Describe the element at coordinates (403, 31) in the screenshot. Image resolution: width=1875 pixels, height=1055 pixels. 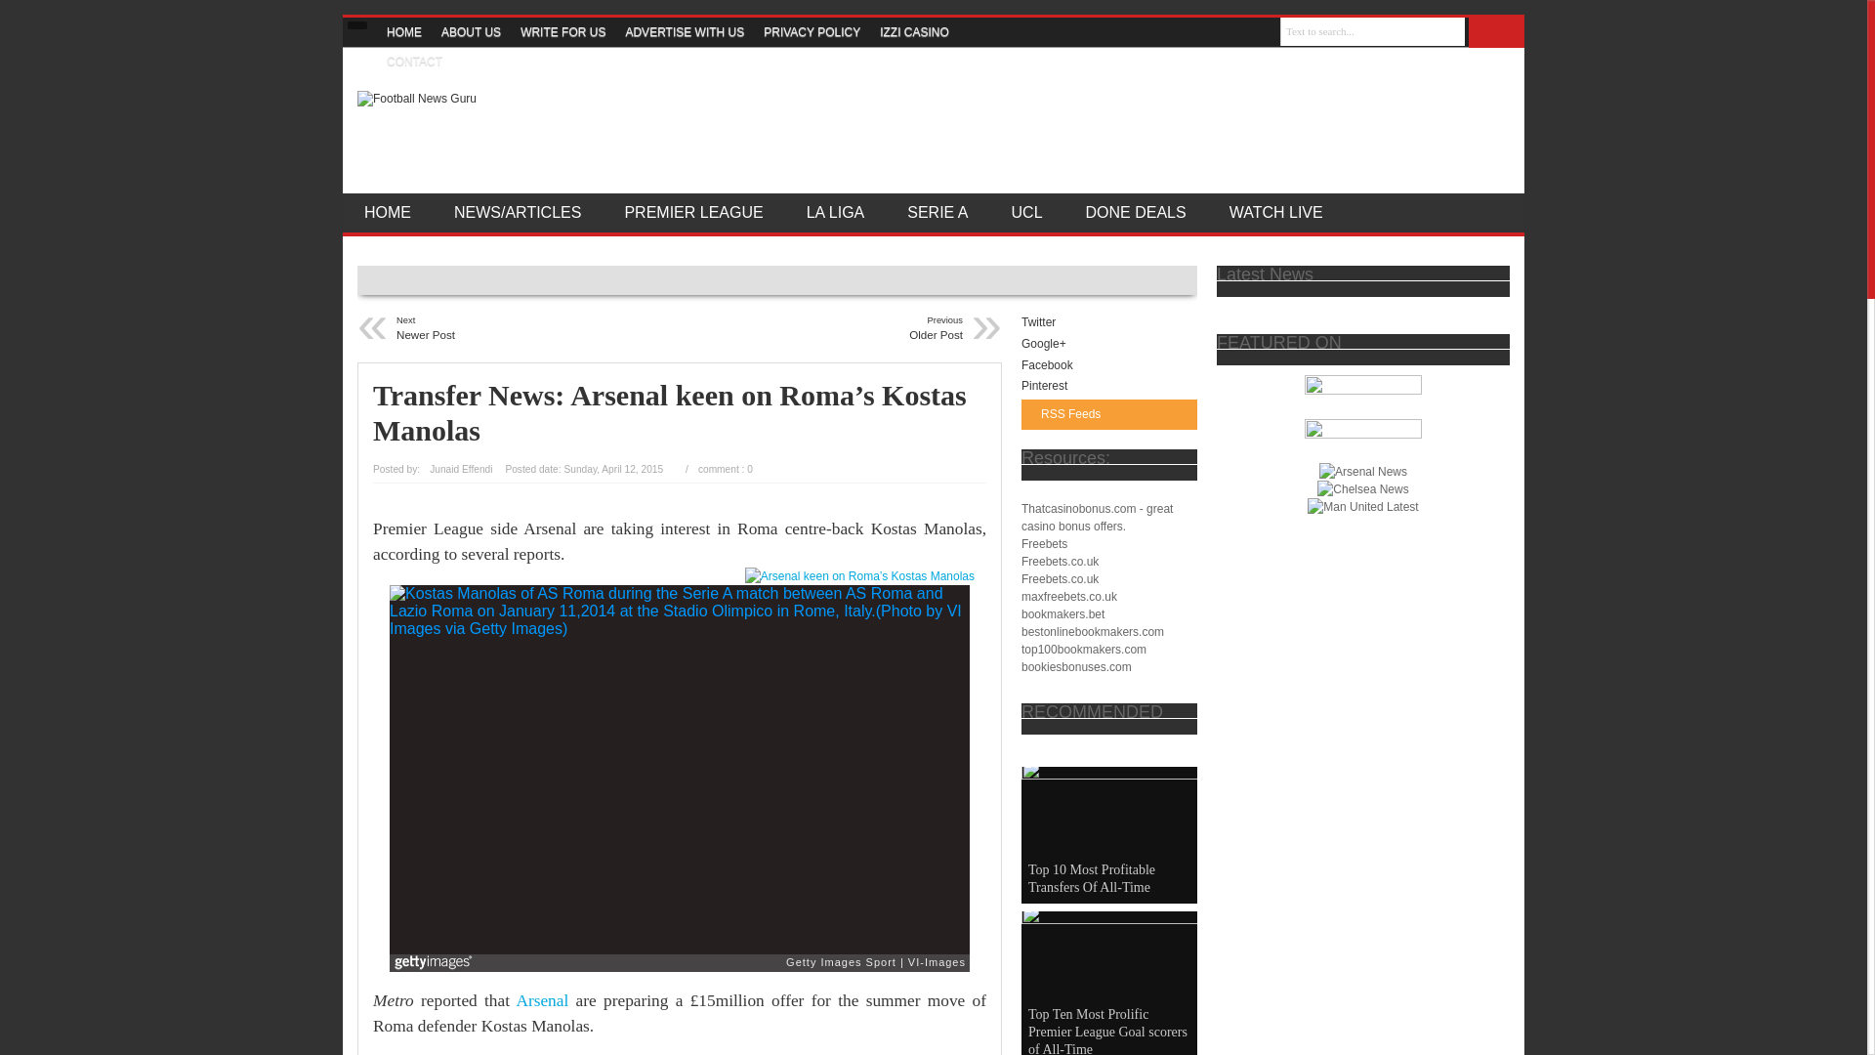
I see `HOME` at that location.